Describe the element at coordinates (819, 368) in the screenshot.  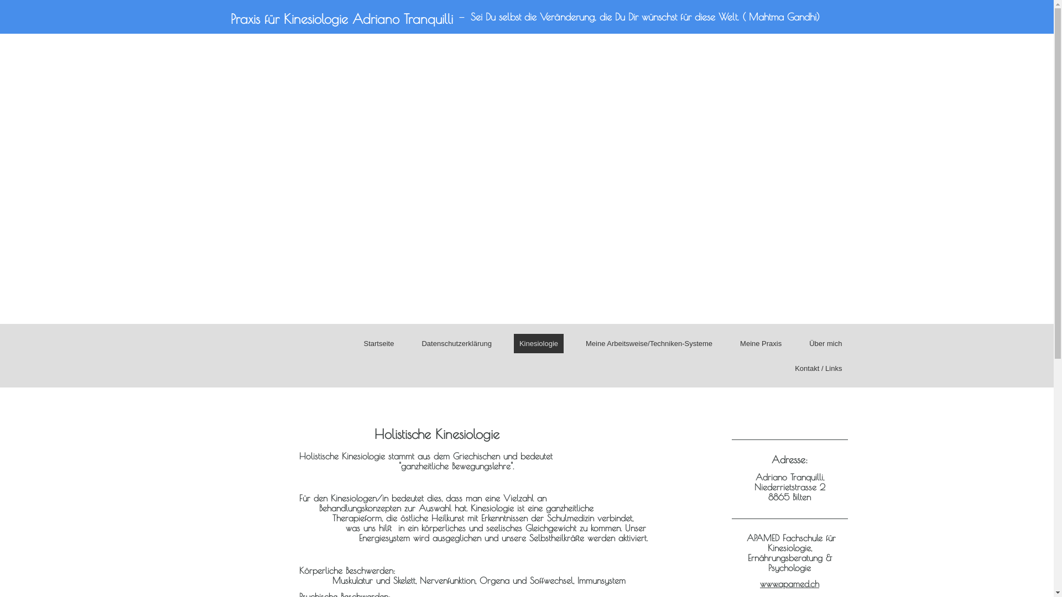
I see `Kontakt / Links` at that location.